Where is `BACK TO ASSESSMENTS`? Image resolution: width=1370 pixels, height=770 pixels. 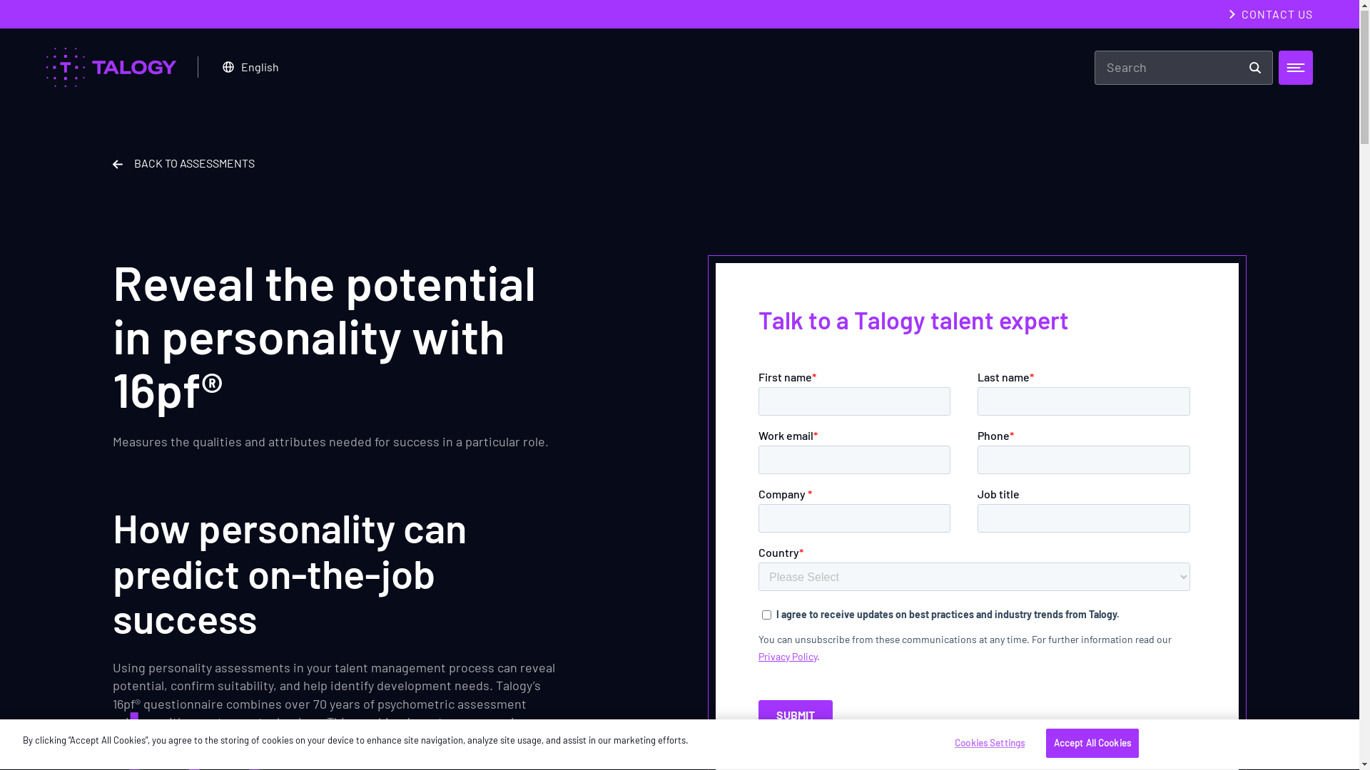
BACK TO ASSESSMENTS is located at coordinates (184, 164).